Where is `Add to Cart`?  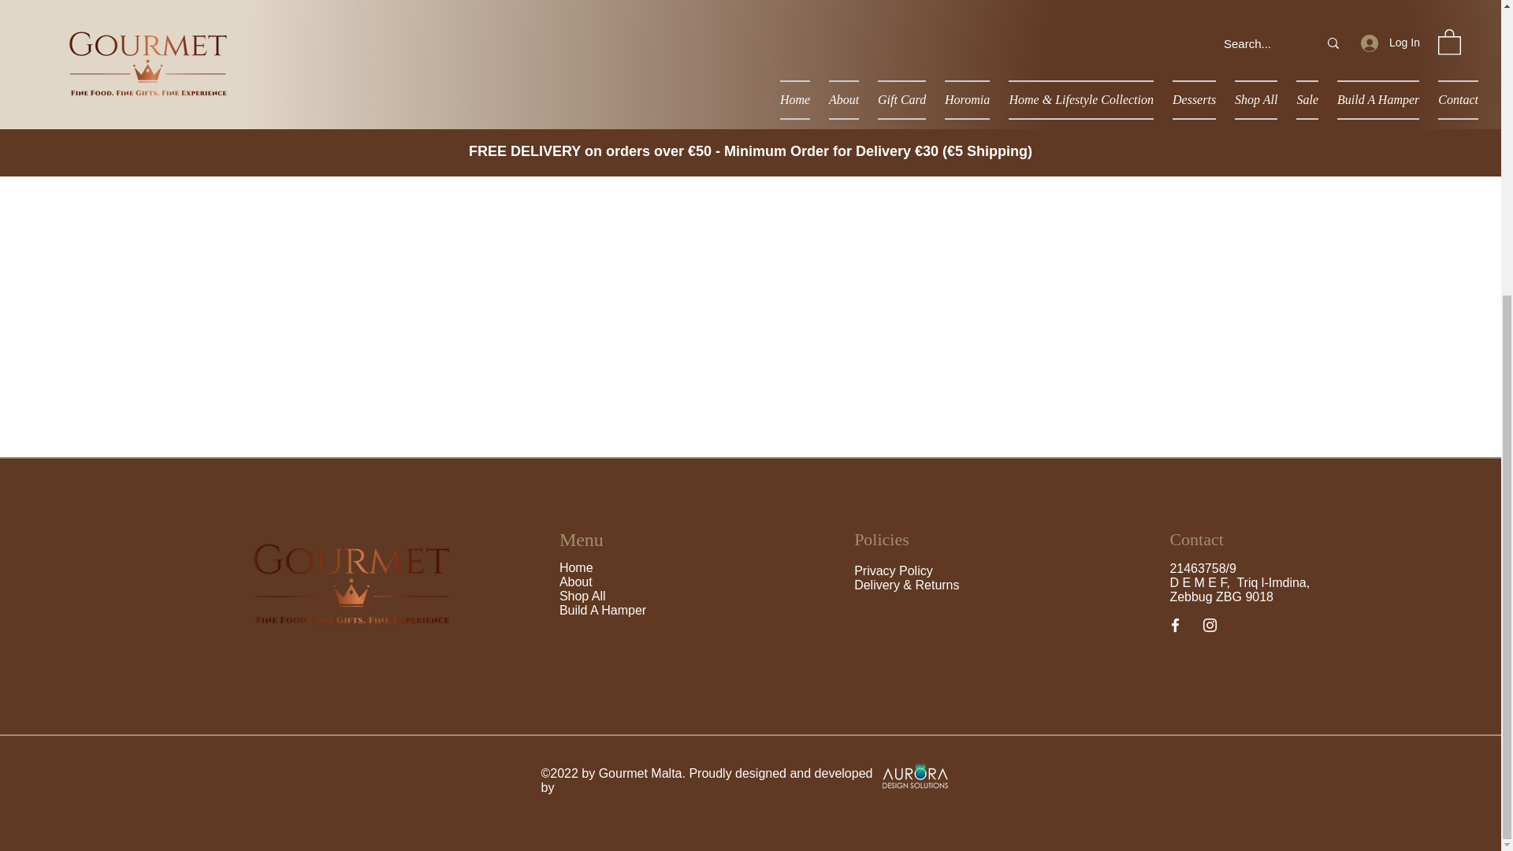
Add to Cart is located at coordinates (994, 136).